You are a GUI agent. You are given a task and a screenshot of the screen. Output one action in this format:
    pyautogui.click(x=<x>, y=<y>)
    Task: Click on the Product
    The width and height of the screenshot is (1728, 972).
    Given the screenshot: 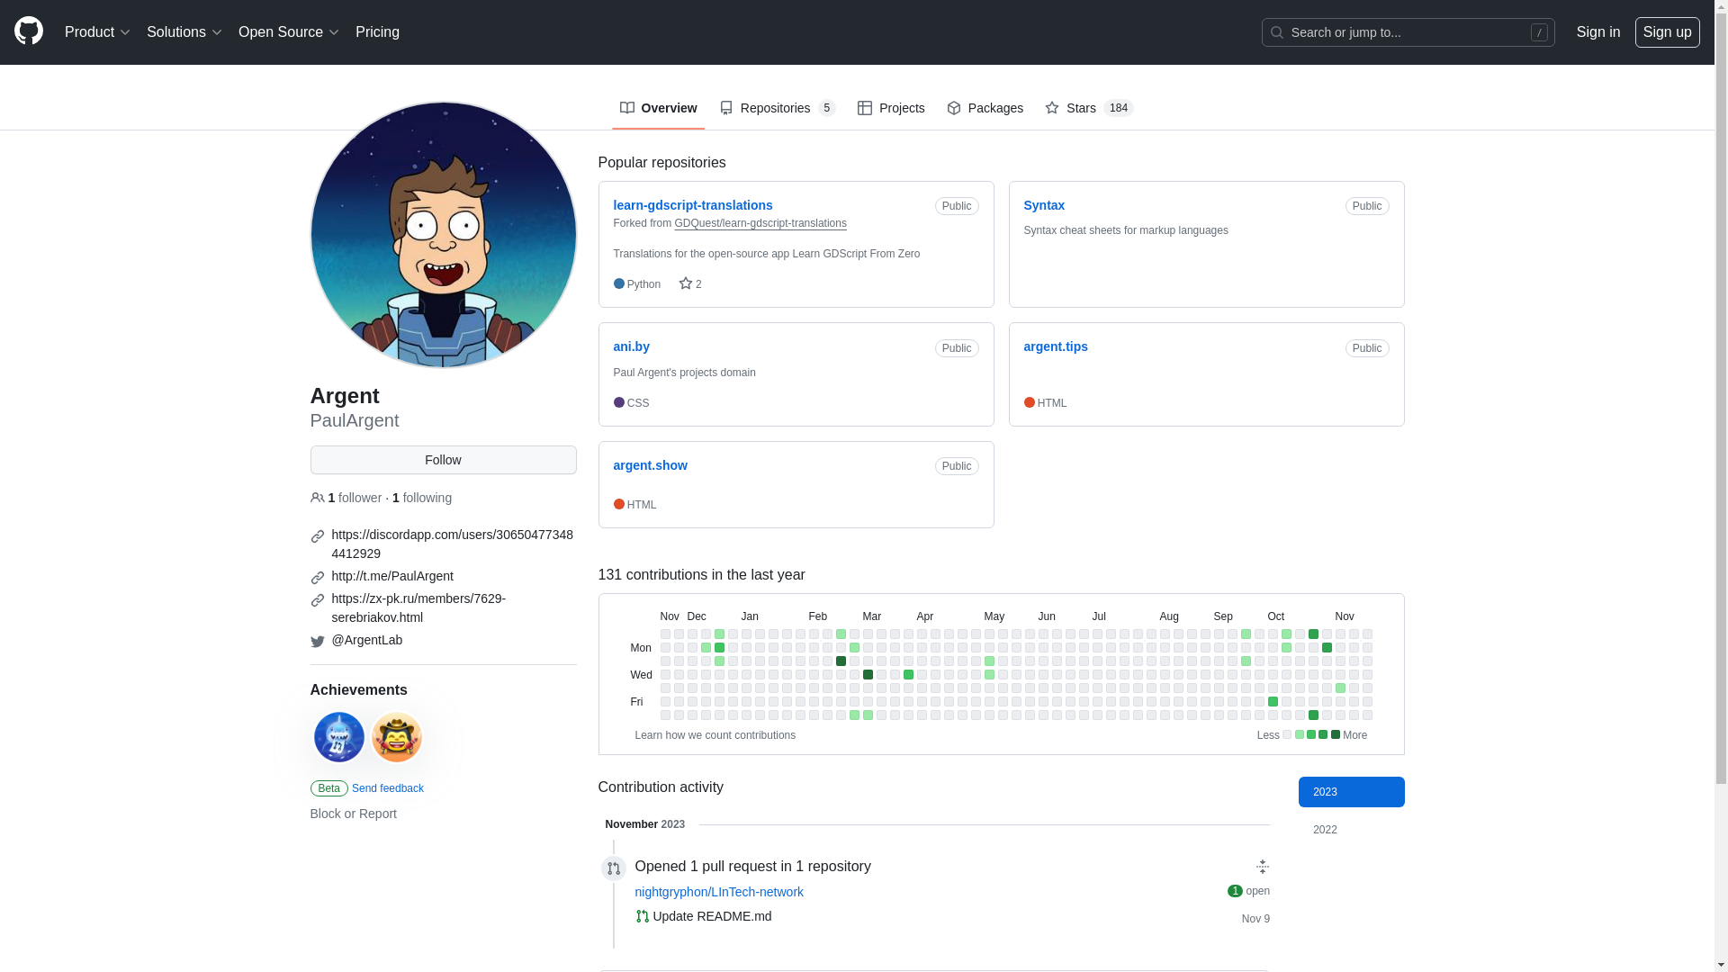 What is the action you would take?
    pyautogui.click(x=99, y=32)
    